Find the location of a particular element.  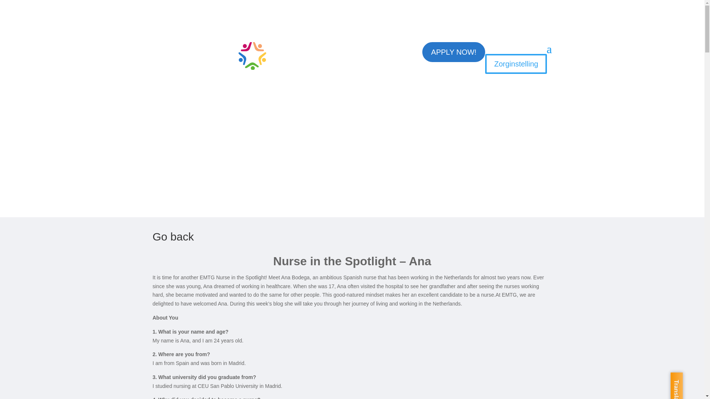

Volg op LinkedIn is located at coordinates (388, 48).